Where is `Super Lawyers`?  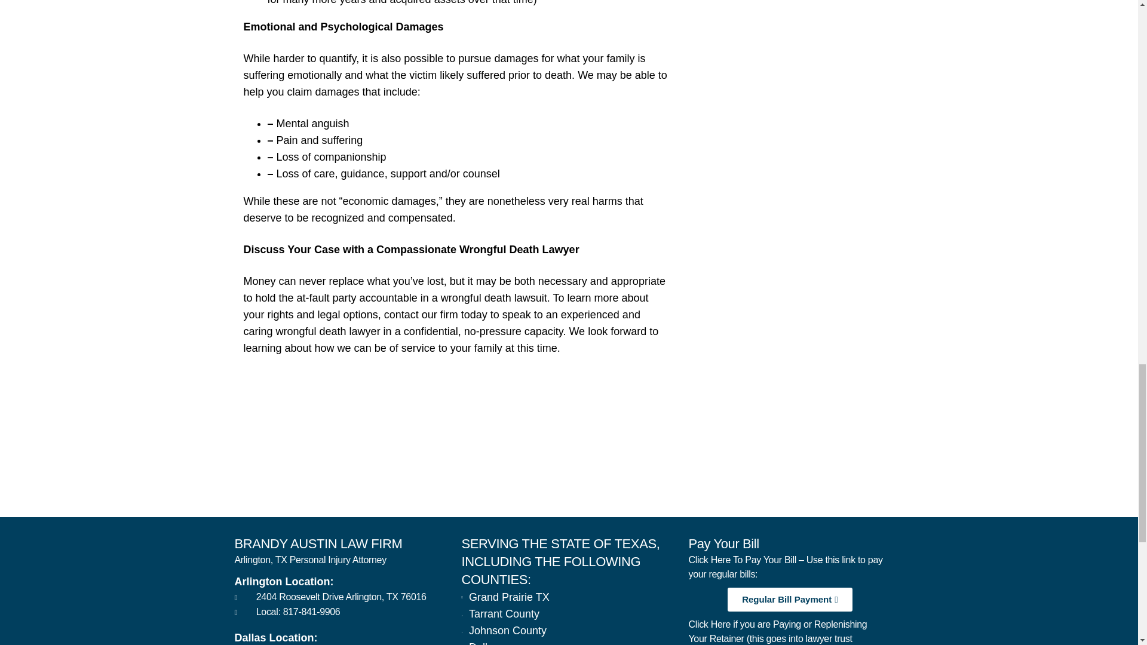
Super Lawyers is located at coordinates (489, 466).